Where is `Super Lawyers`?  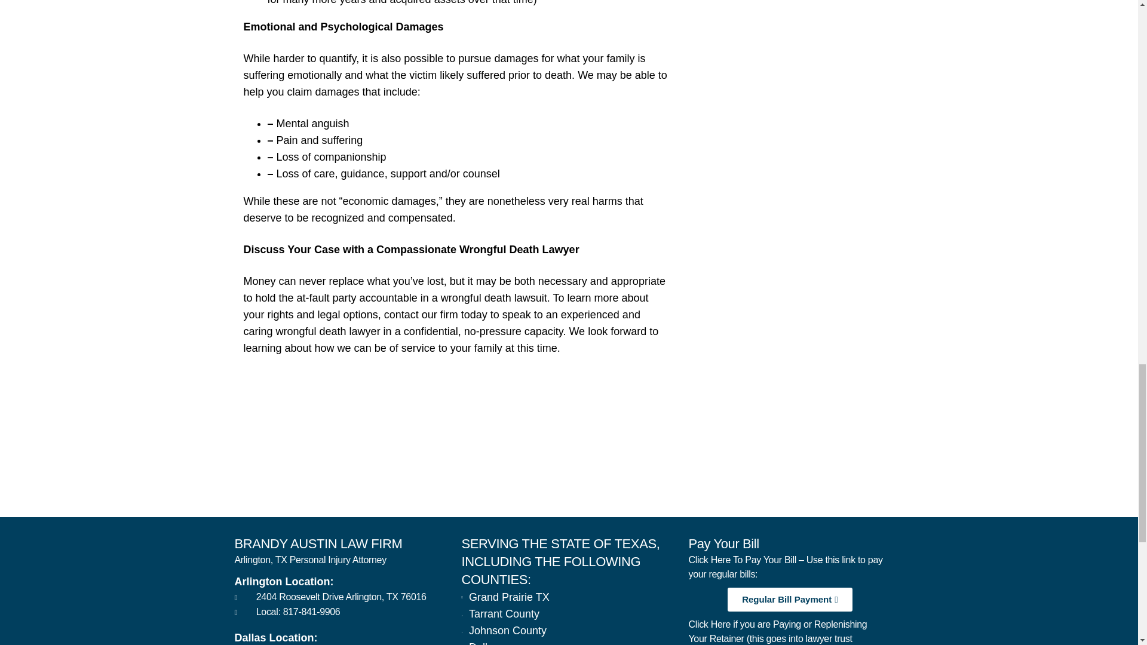
Super Lawyers is located at coordinates (489, 466).